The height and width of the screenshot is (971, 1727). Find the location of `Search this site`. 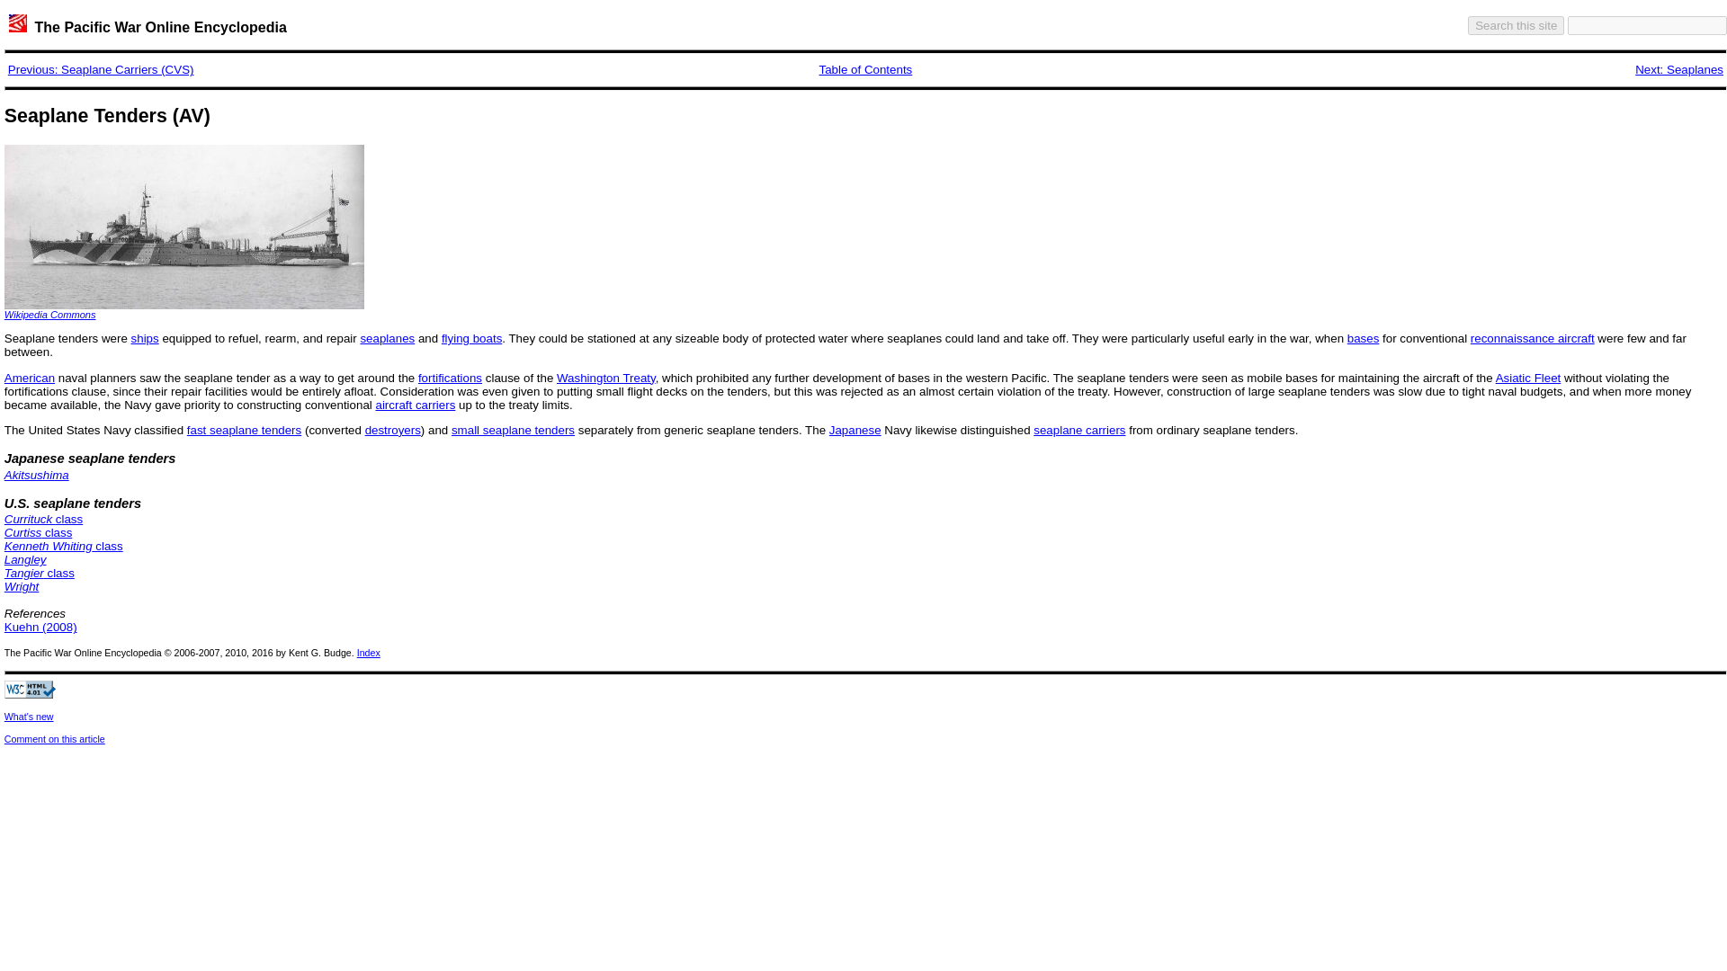

Search this site is located at coordinates (1517, 25).